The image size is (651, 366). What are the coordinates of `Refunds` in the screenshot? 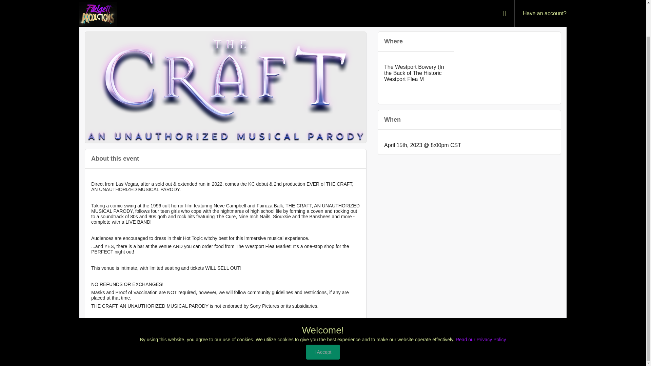 It's located at (557, 355).